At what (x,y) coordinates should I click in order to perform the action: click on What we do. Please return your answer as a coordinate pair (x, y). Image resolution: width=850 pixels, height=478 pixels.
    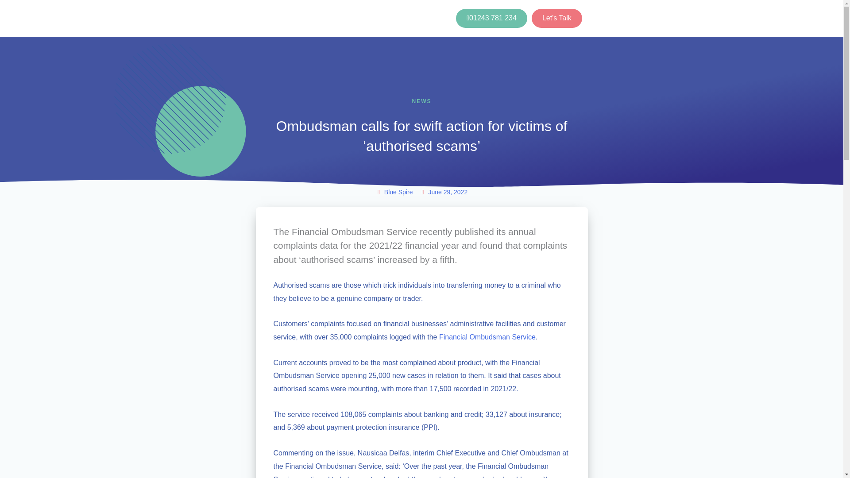
    Looking at the image, I should click on (321, 19).